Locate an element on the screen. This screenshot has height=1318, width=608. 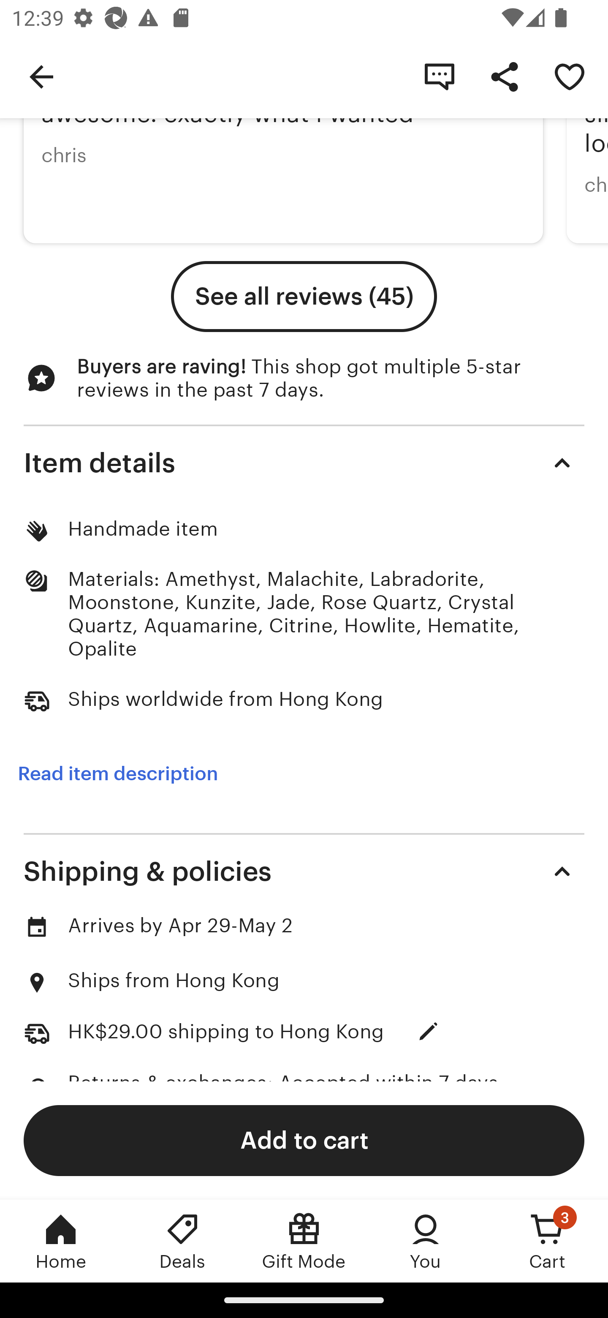
Gift Mode is located at coordinates (304, 1241).